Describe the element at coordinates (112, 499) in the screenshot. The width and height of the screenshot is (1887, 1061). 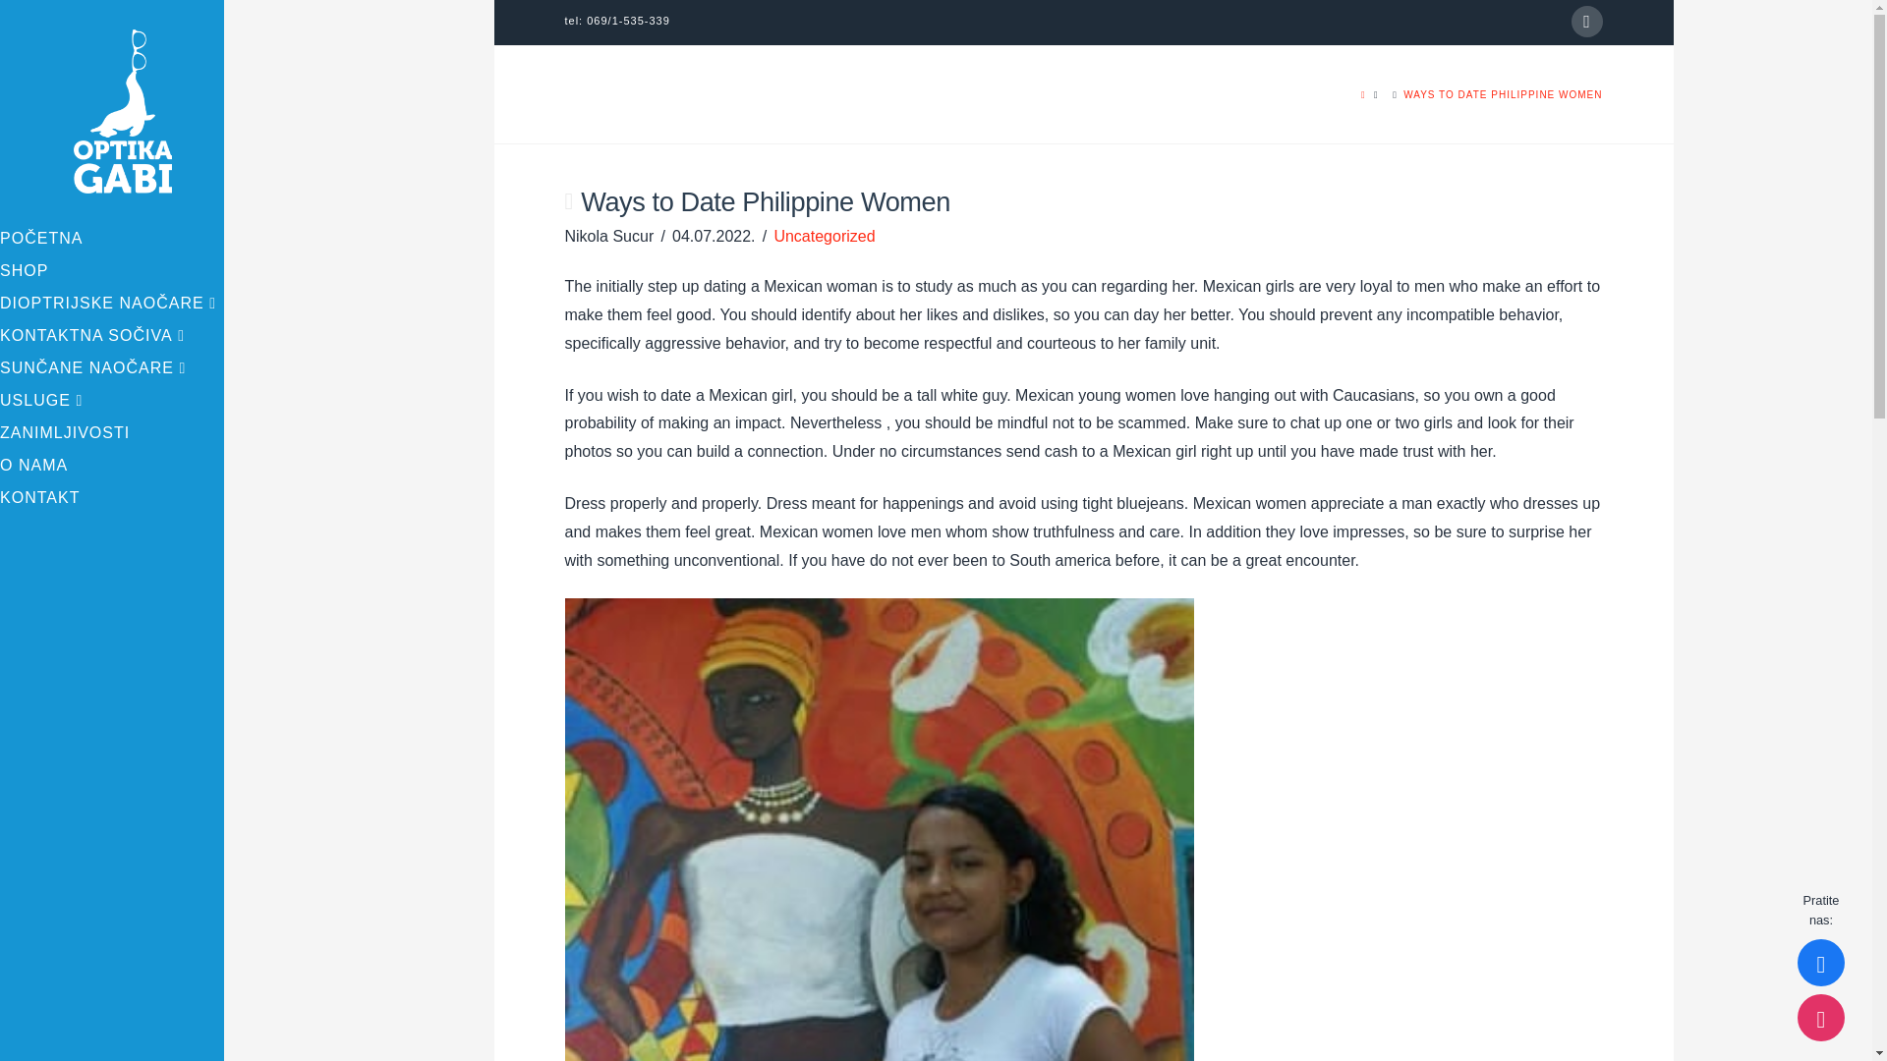
I see `KONTAKT` at that location.